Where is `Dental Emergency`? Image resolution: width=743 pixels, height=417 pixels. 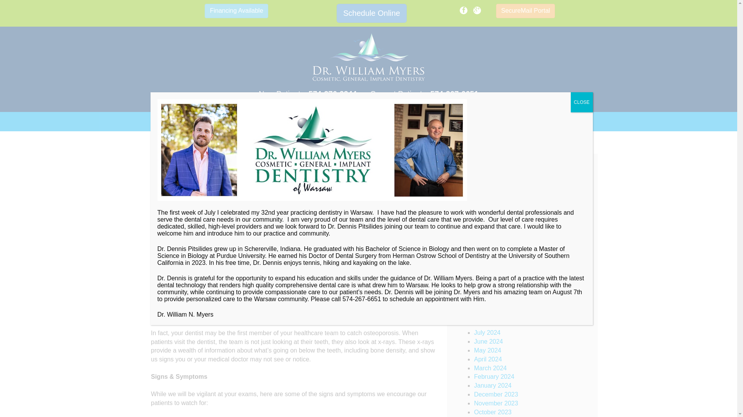
Dental Emergency is located at coordinates (499, 198).